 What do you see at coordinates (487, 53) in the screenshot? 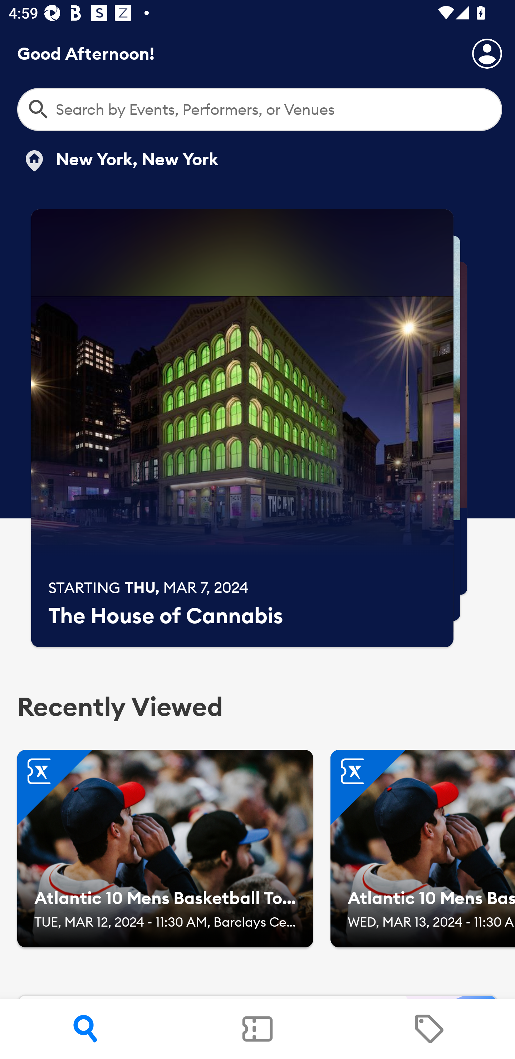
I see `UserIcon` at bounding box center [487, 53].